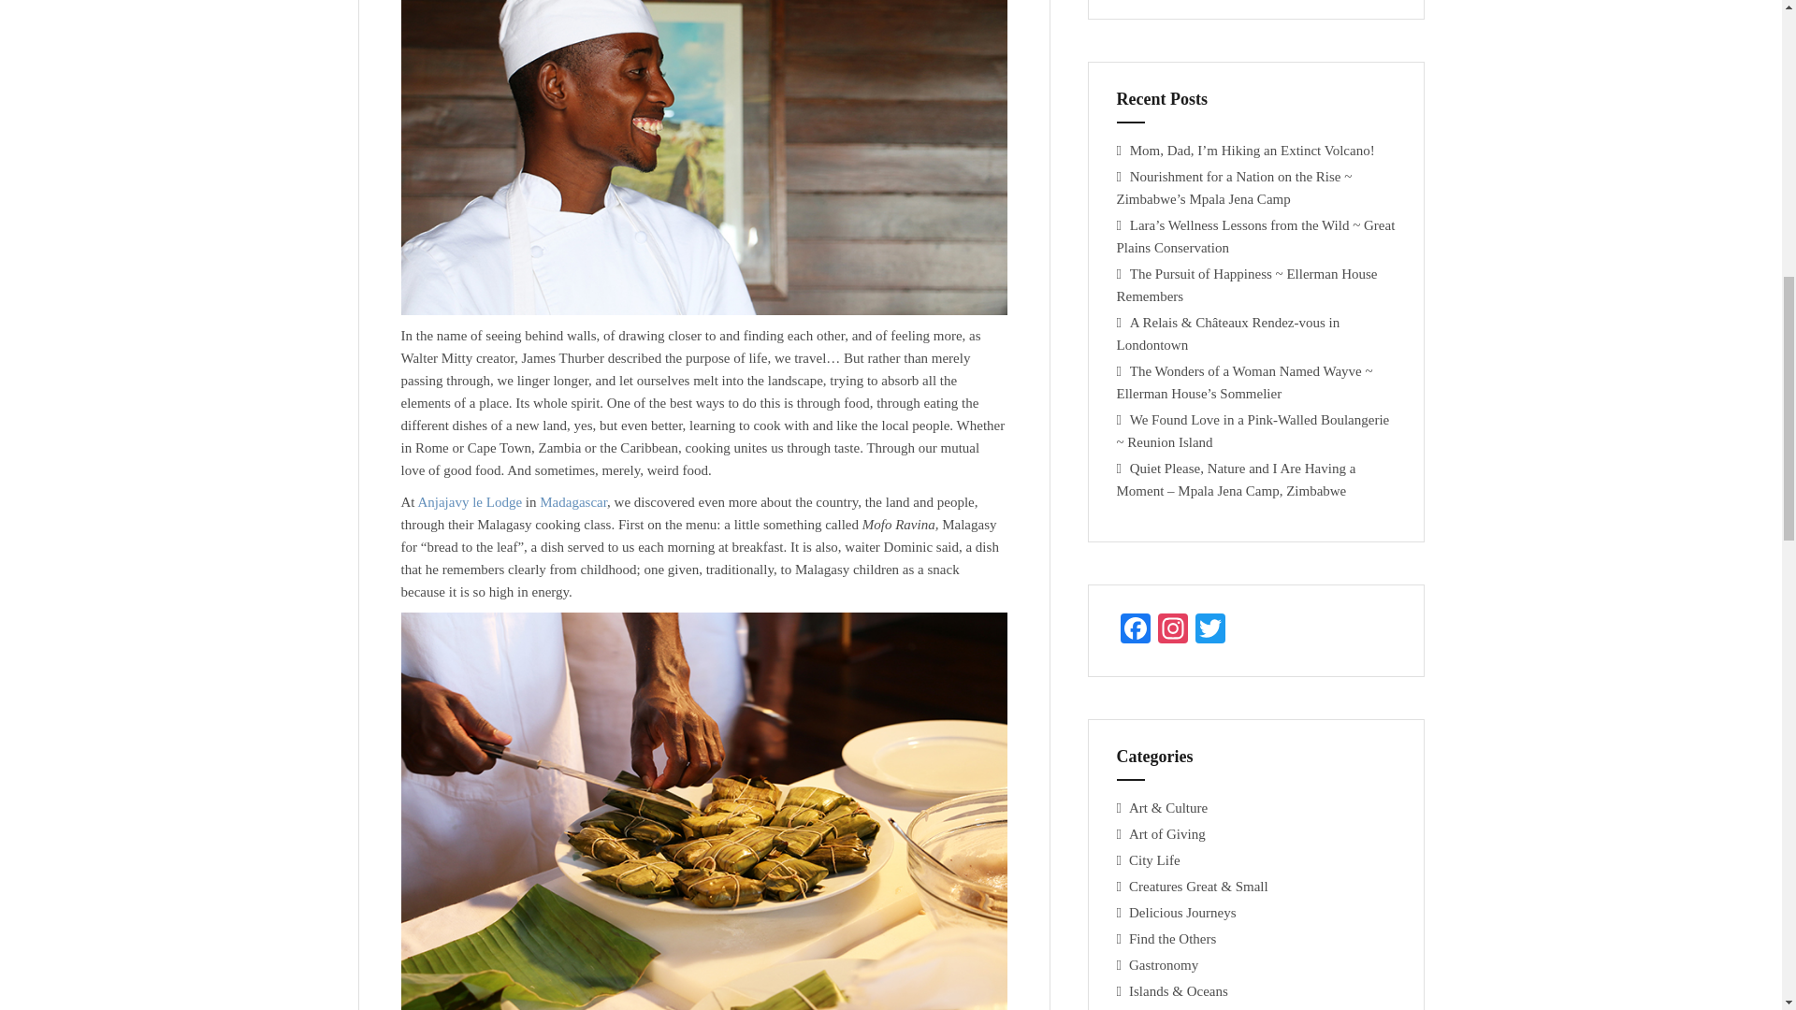 The height and width of the screenshot is (1010, 1796). What do you see at coordinates (1210, 630) in the screenshot?
I see `Twitter` at bounding box center [1210, 630].